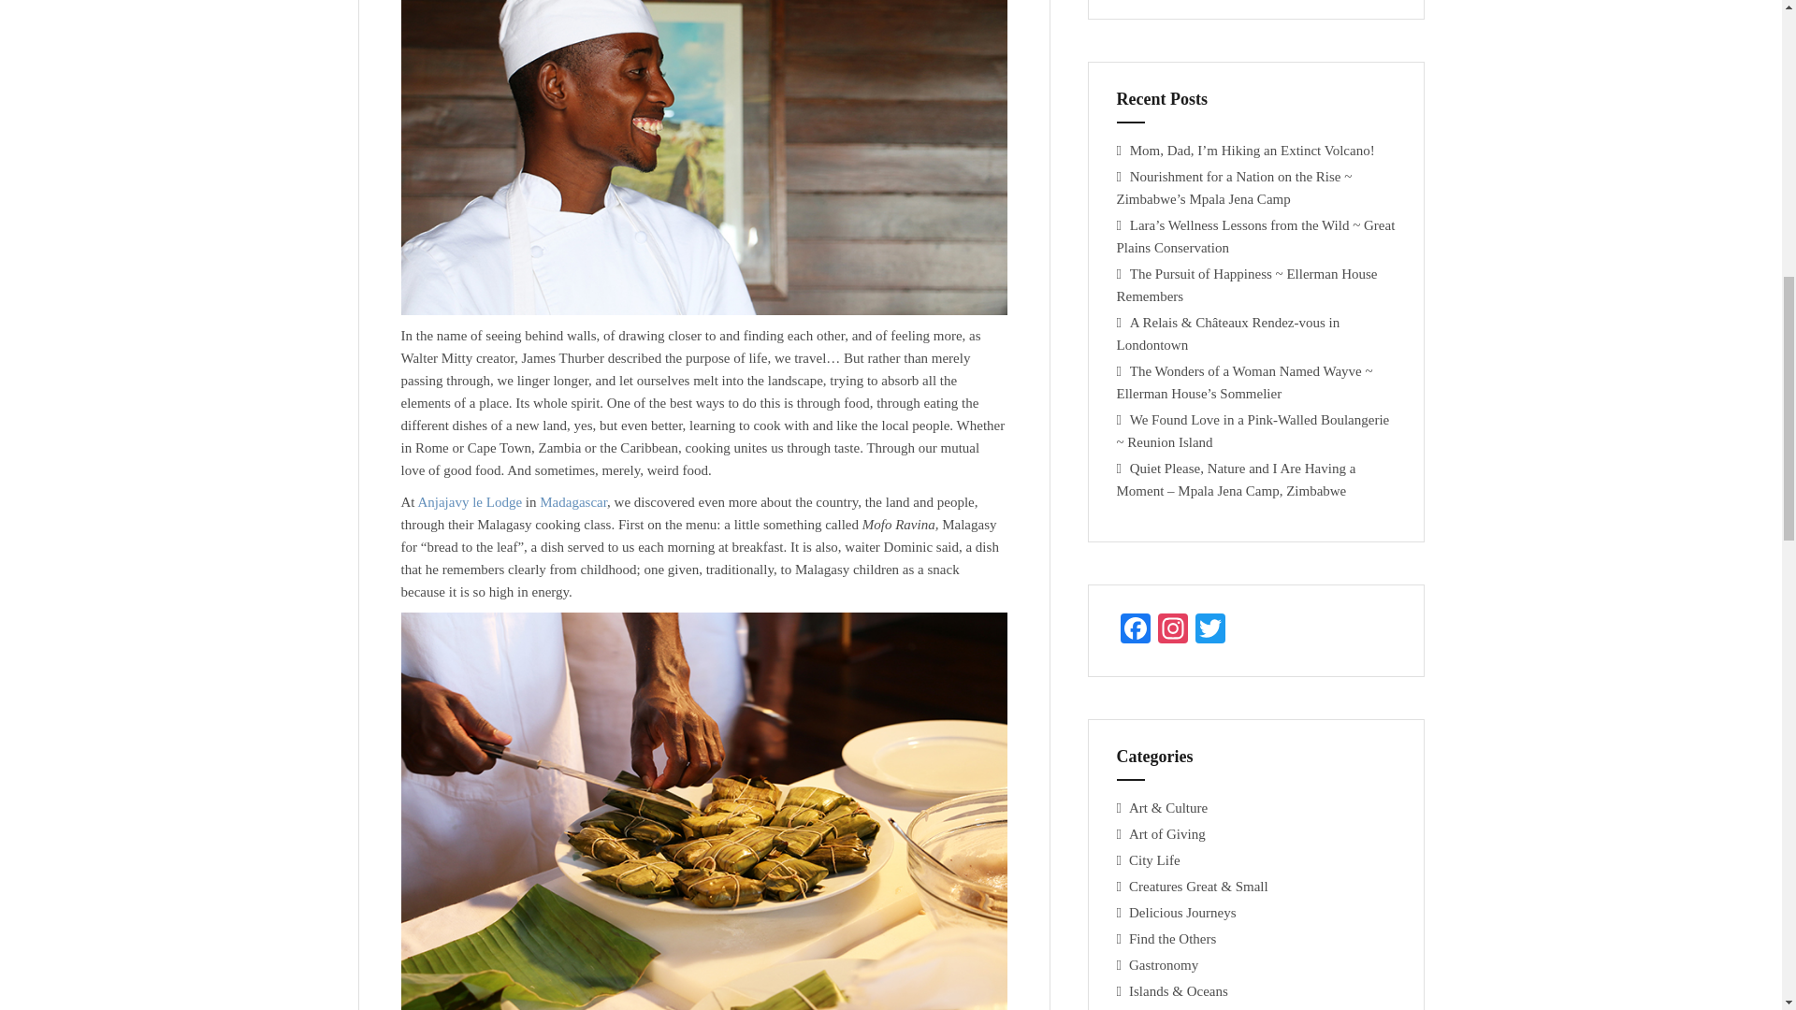 The height and width of the screenshot is (1010, 1796). What do you see at coordinates (1210, 630) in the screenshot?
I see `Twitter` at bounding box center [1210, 630].